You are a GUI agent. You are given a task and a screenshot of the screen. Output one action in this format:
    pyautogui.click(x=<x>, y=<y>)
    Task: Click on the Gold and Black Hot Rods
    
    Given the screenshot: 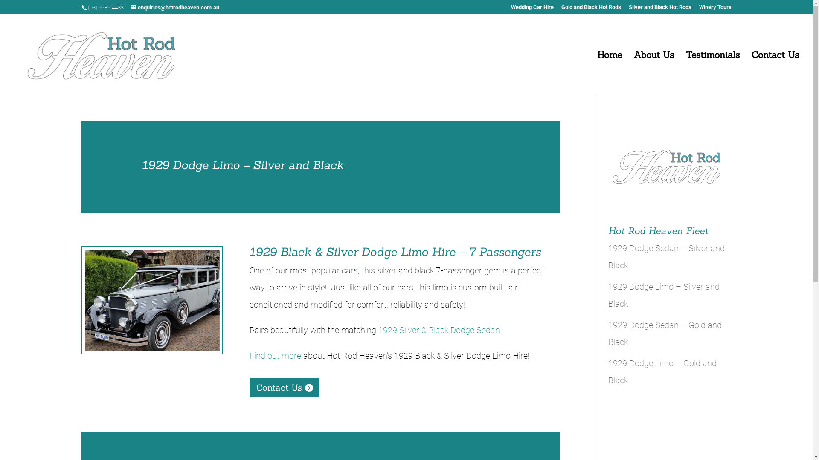 What is the action you would take?
    pyautogui.click(x=591, y=9)
    